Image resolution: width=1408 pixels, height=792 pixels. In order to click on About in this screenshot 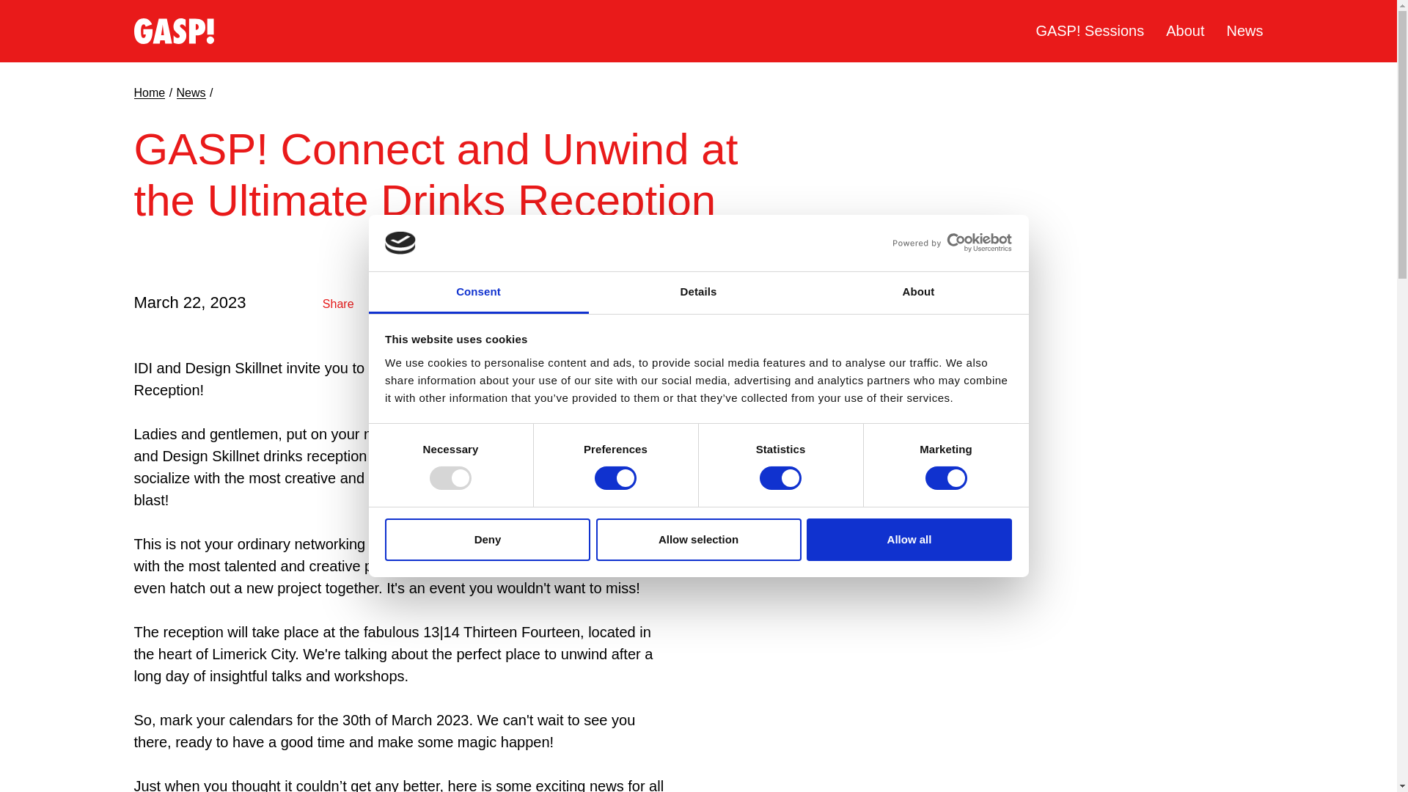, I will do `click(918, 293)`.